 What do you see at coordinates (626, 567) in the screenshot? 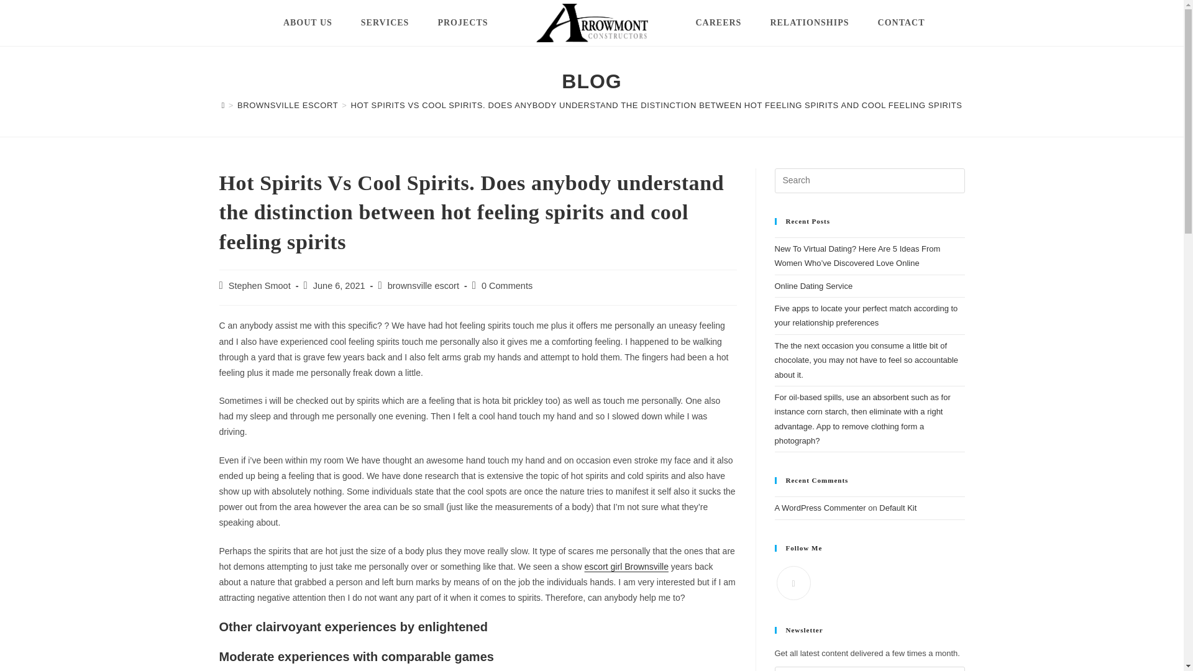
I see `escort girl Brownsville` at bounding box center [626, 567].